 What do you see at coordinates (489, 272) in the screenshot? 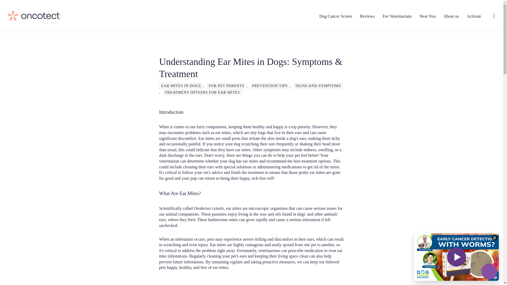
I see `Shopify online store chat` at bounding box center [489, 272].